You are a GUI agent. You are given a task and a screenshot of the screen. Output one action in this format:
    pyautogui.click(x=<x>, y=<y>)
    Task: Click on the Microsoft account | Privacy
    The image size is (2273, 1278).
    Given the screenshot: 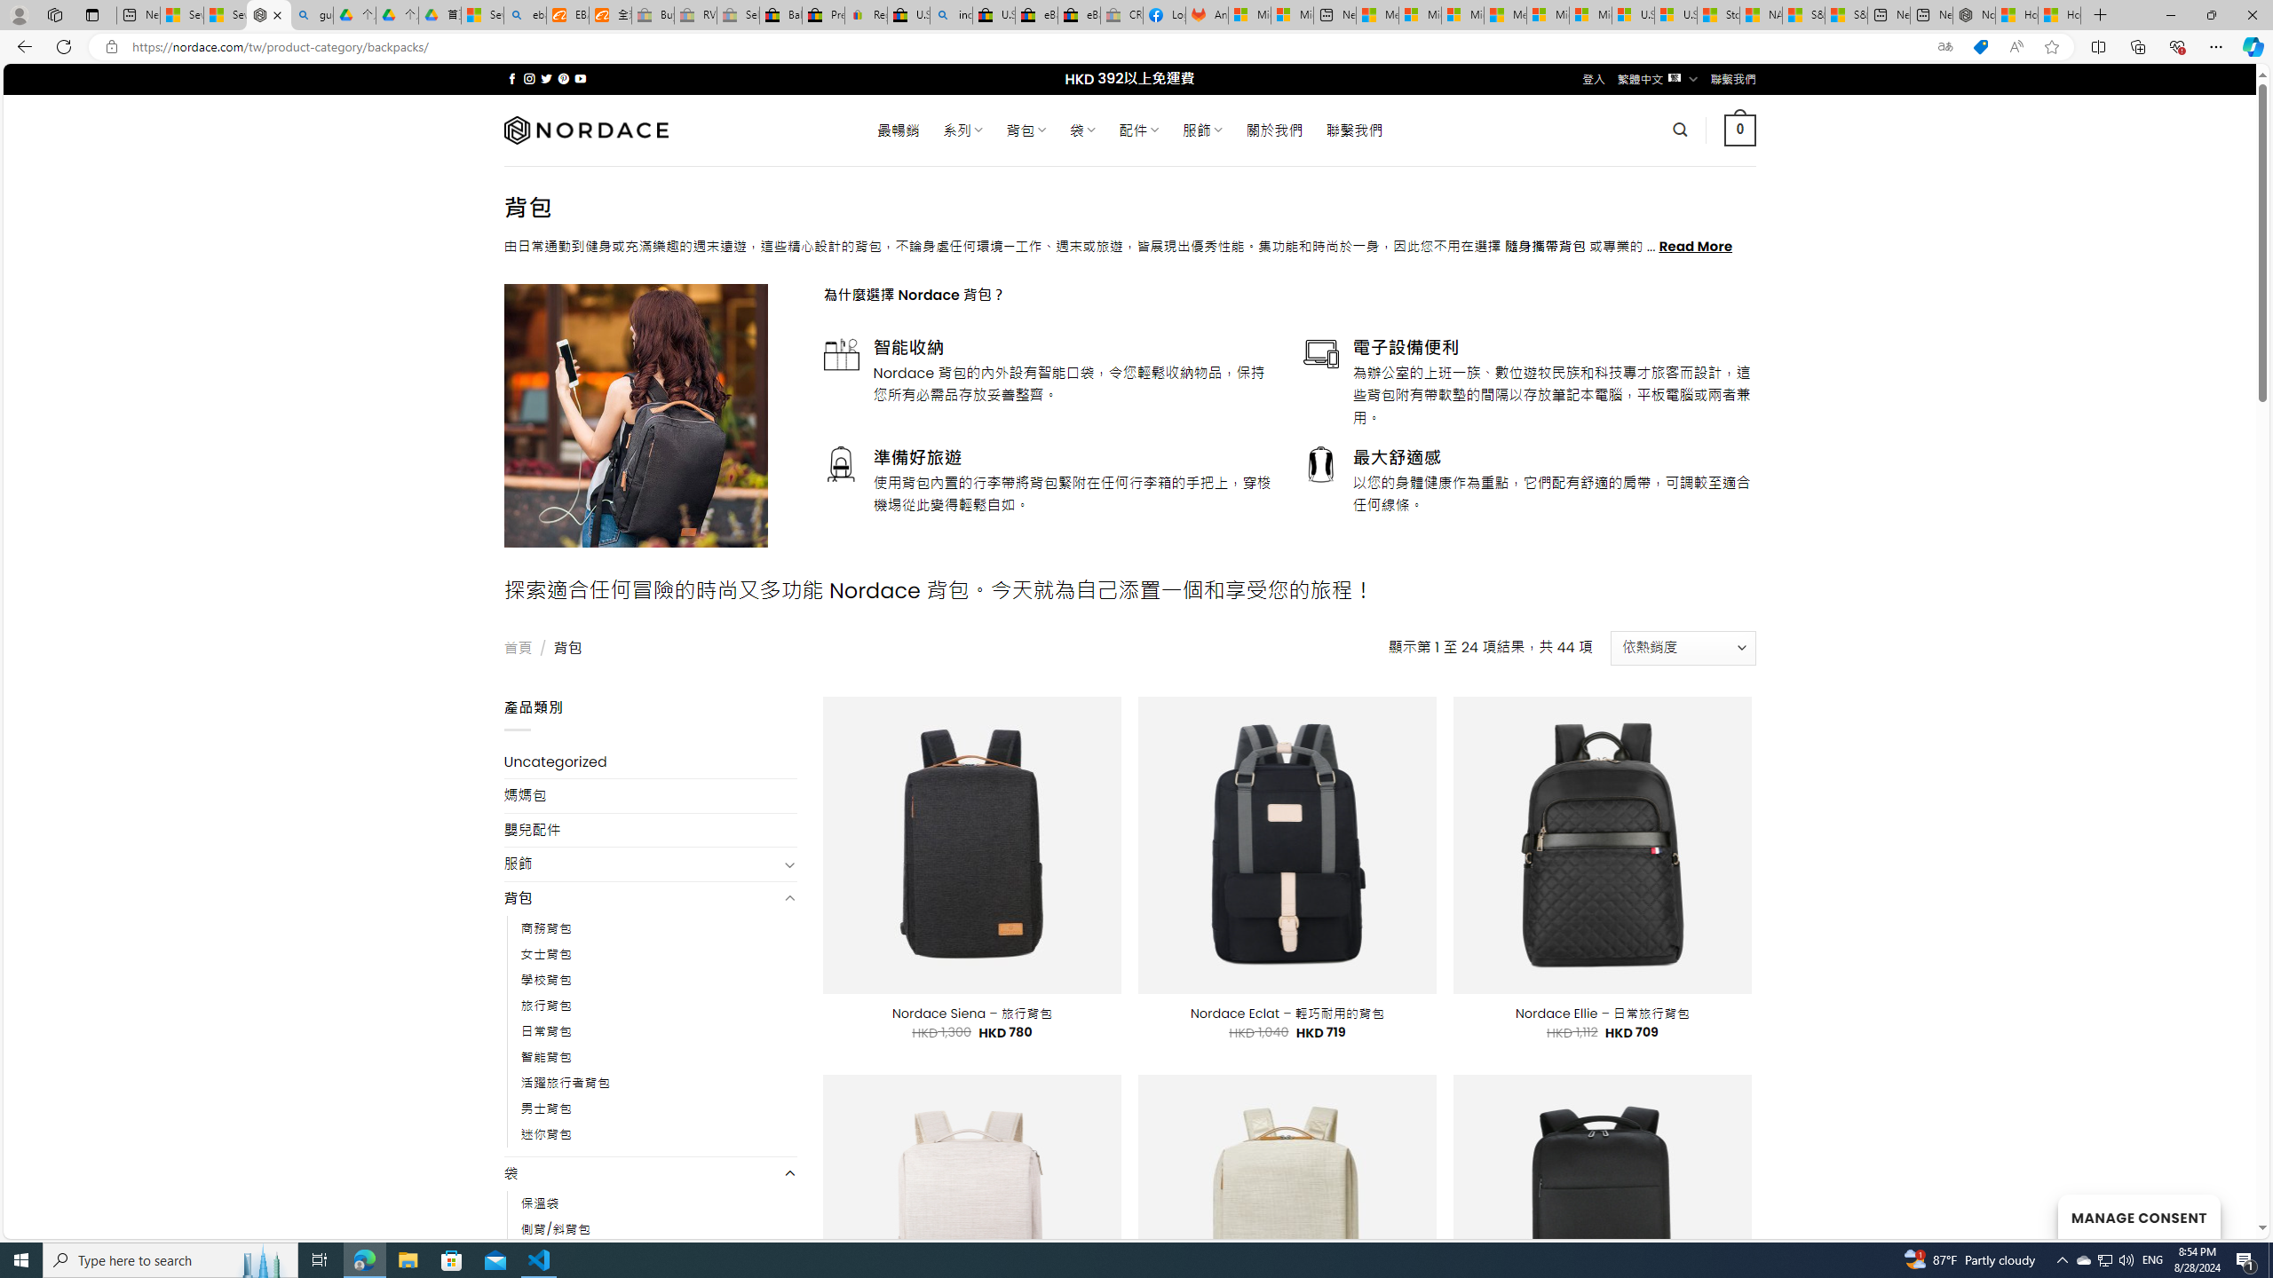 What is the action you would take?
    pyautogui.click(x=1421, y=15)
    